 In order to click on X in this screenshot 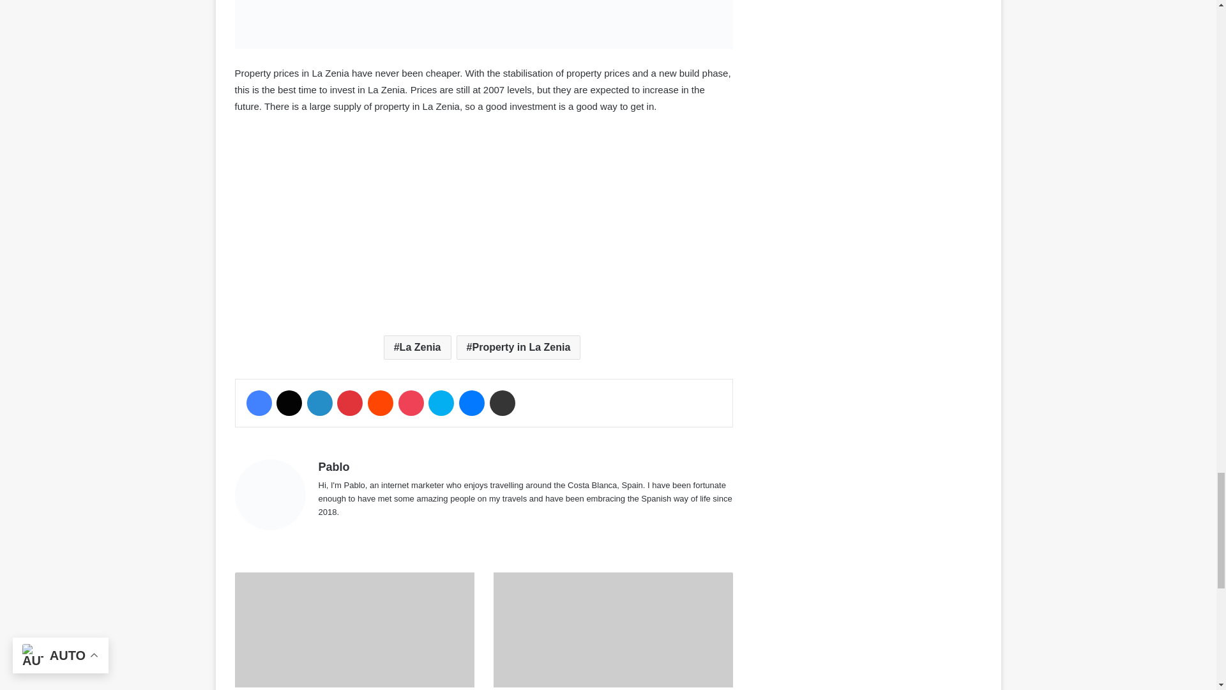, I will do `click(289, 403)`.